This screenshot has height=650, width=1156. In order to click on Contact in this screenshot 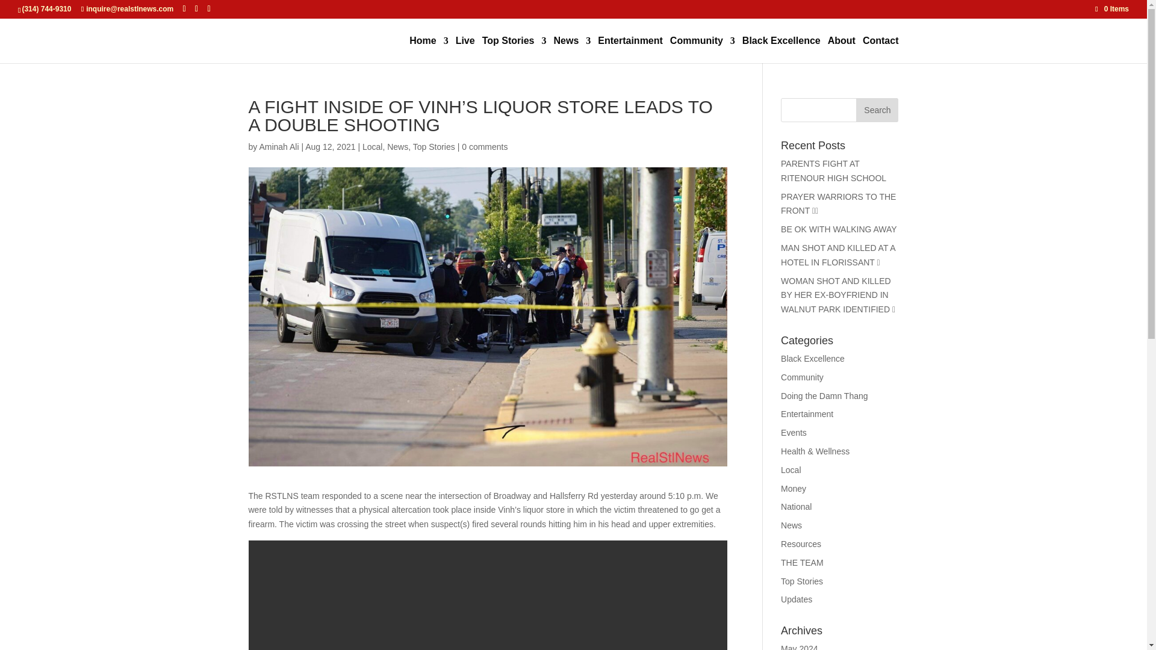, I will do `click(880, 49)`.